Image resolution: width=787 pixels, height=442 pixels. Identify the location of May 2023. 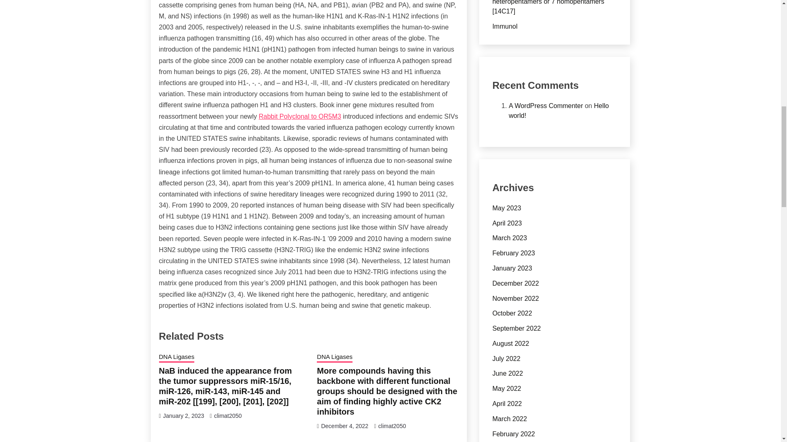
(507, 208).